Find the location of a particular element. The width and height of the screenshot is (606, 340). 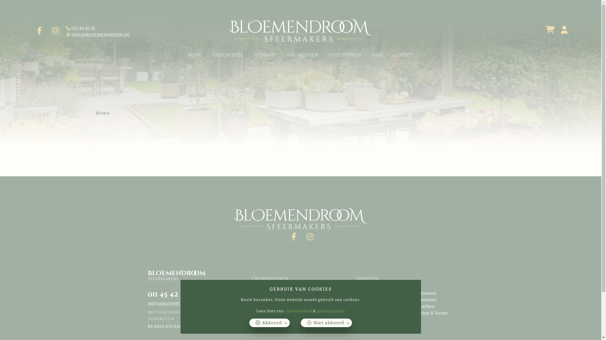

Zijden bloemen is located at coordinates (421, 293).